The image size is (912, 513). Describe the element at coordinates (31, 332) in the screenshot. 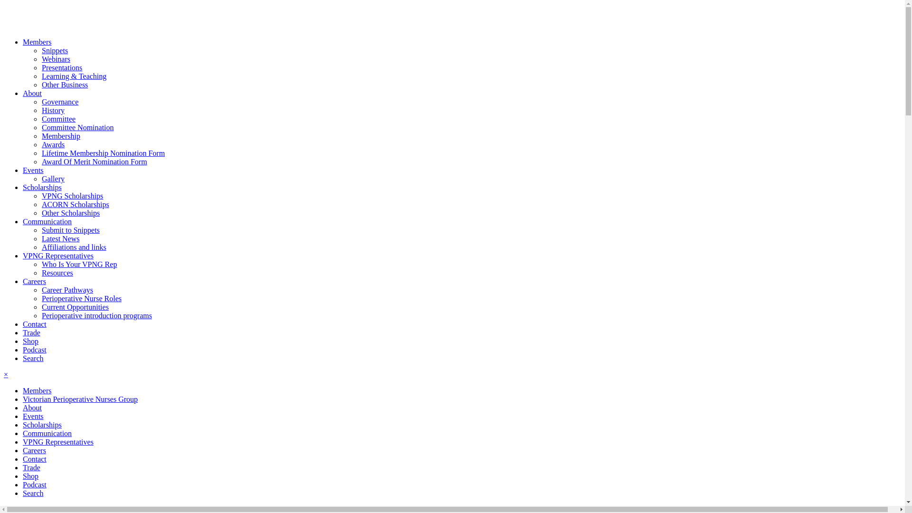

I see `Trade` at that location.